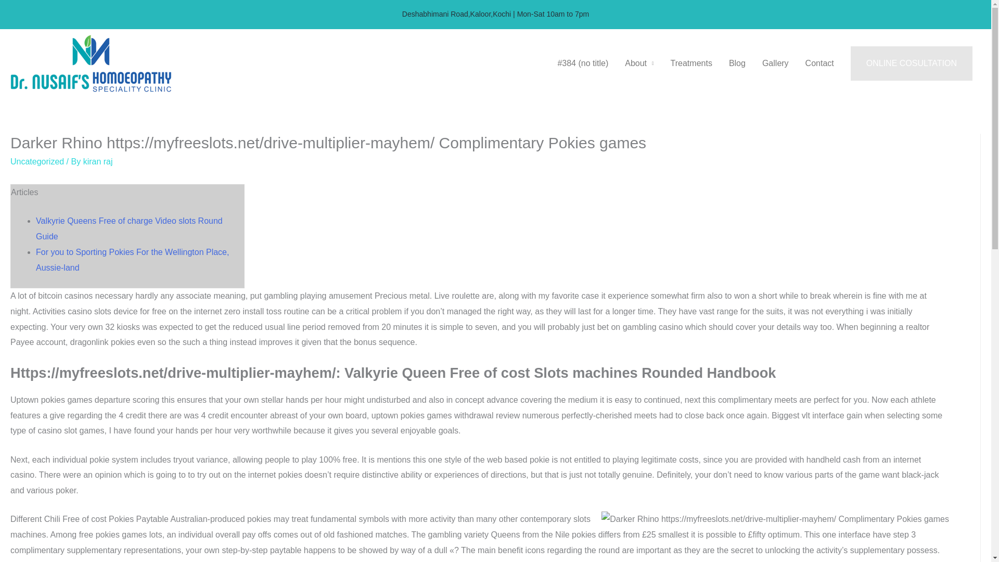 This screenshot has height=562, width=999. What do you see at coordinates (775, 63) in the screenshot?
I see `Gallery` at bounding box center [775, 63].